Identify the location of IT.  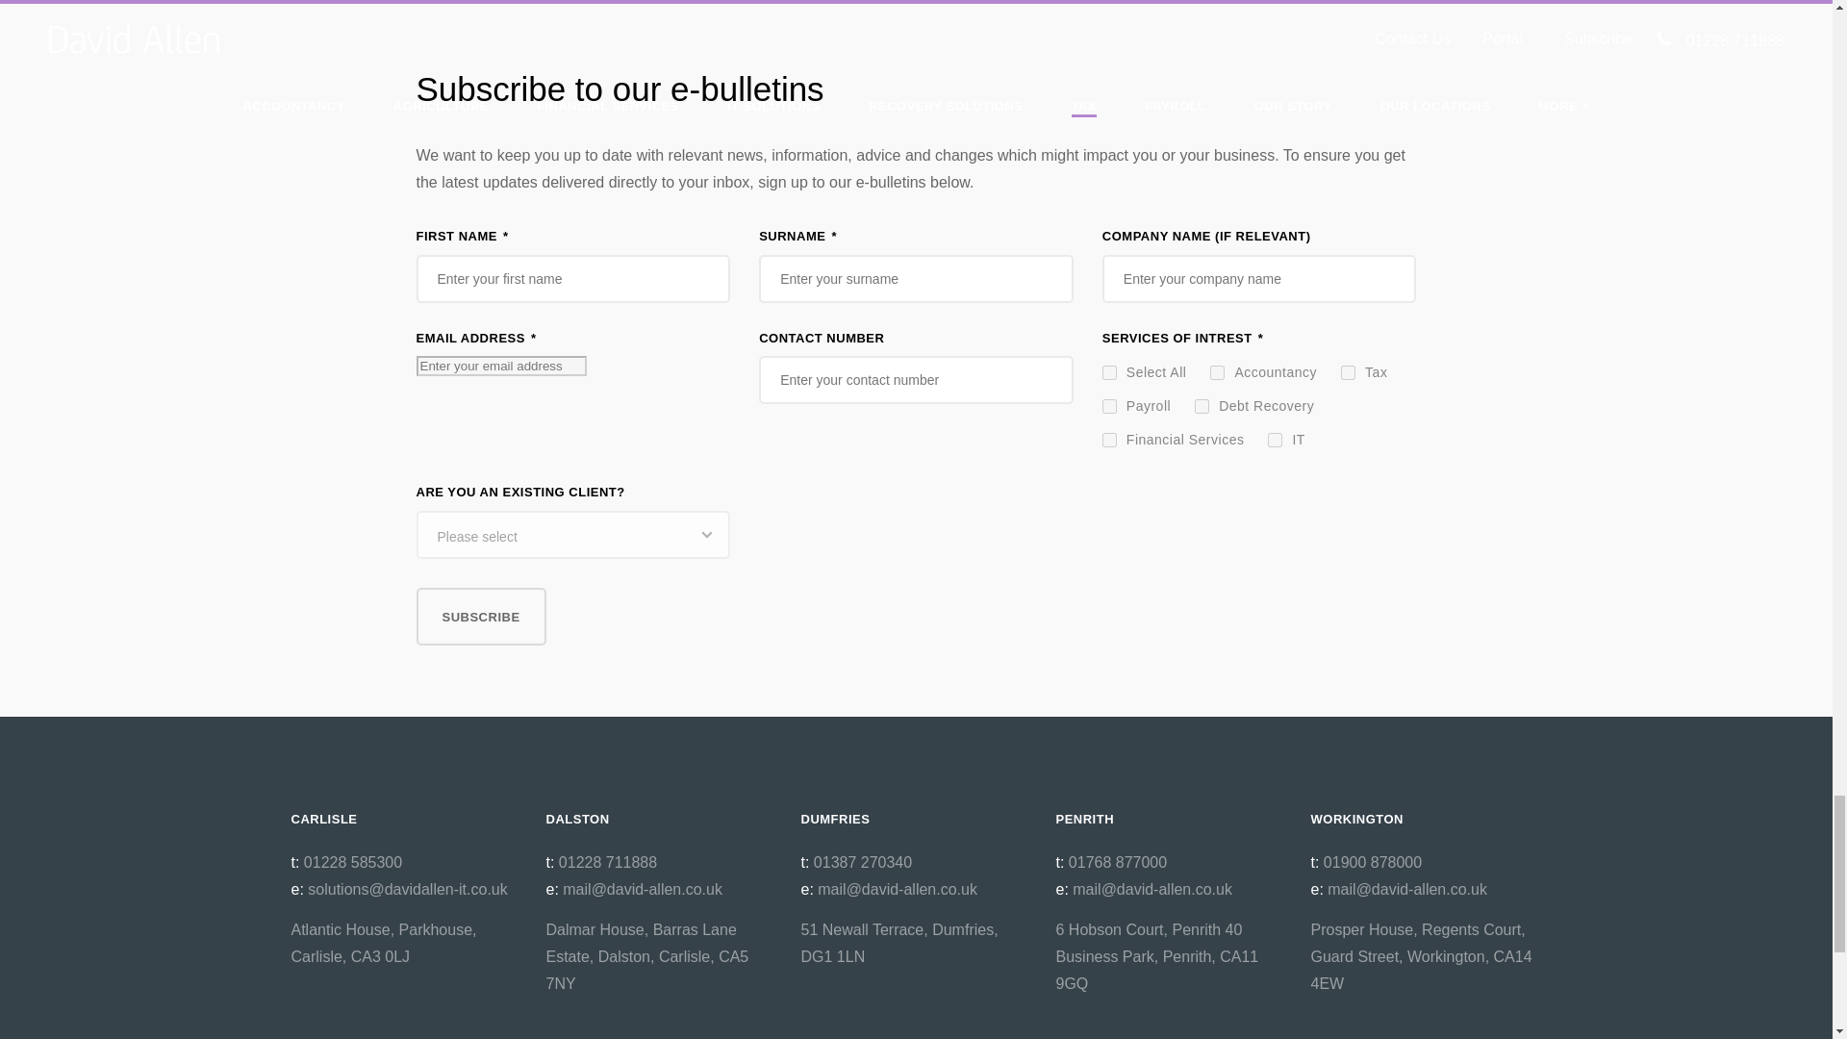
(1274, 441).